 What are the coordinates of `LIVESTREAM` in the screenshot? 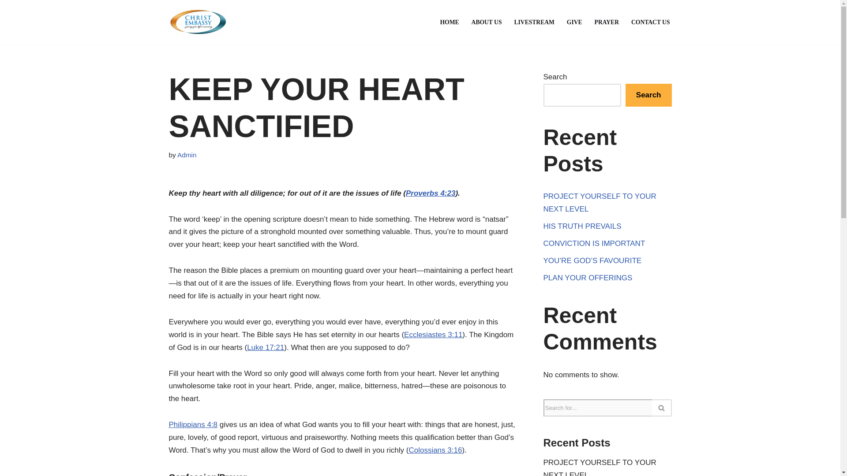 It's located at (534, 22).